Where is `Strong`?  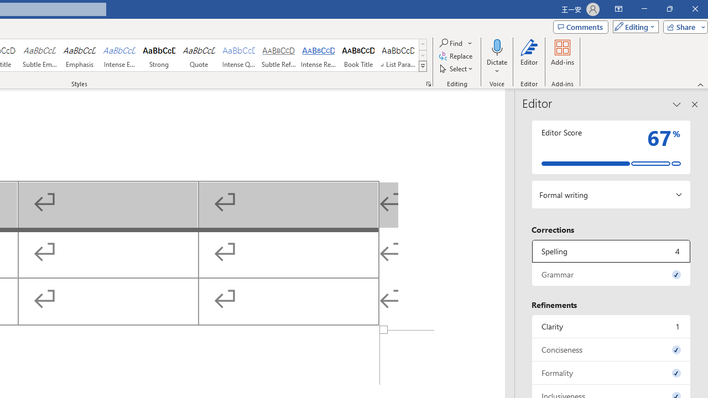
Strong is located at coordinates (159, 55).